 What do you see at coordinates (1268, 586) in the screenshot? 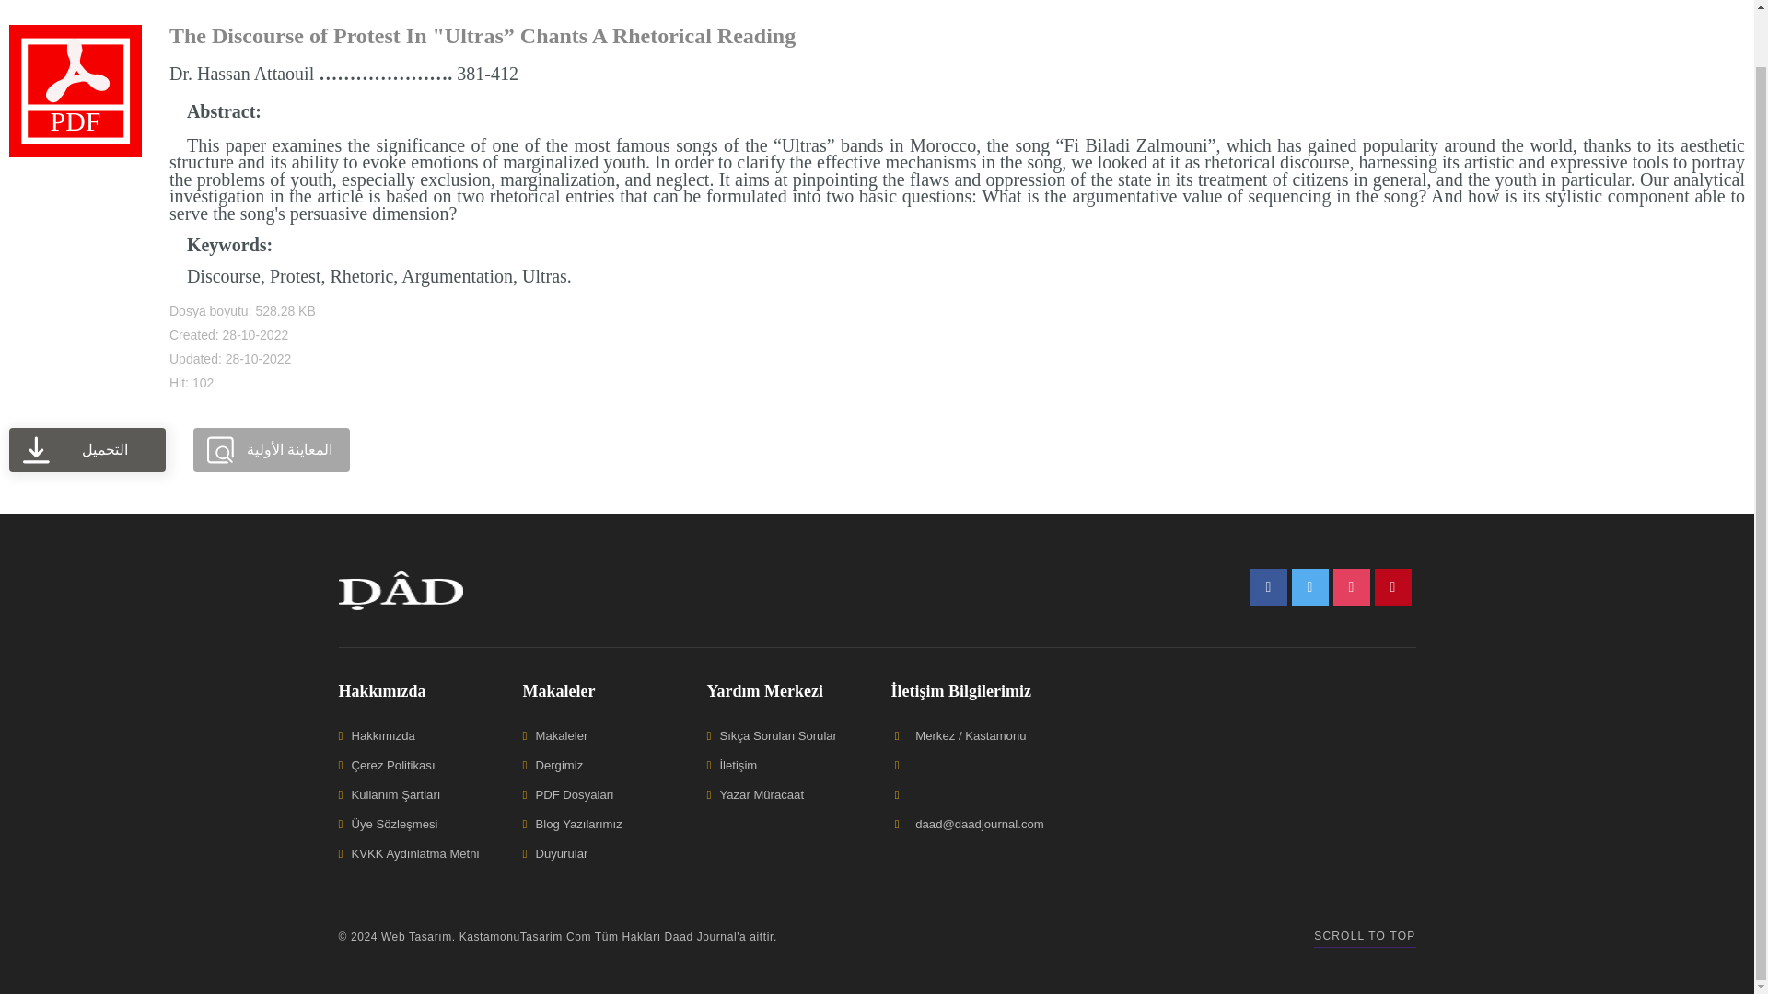
I see `Facebook` at bounding box center [1268, 586].